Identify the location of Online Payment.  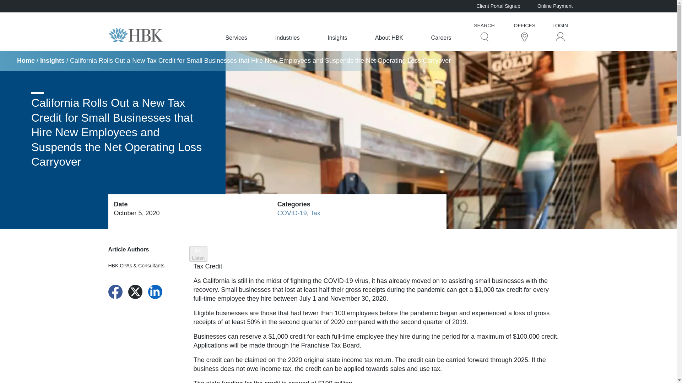
(555, 6).